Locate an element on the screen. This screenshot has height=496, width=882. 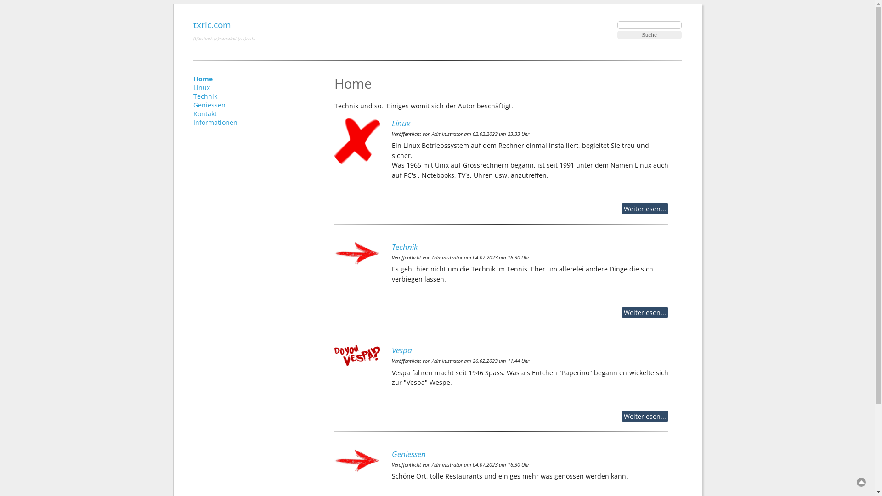
Home is located at coordinates (203, 79).